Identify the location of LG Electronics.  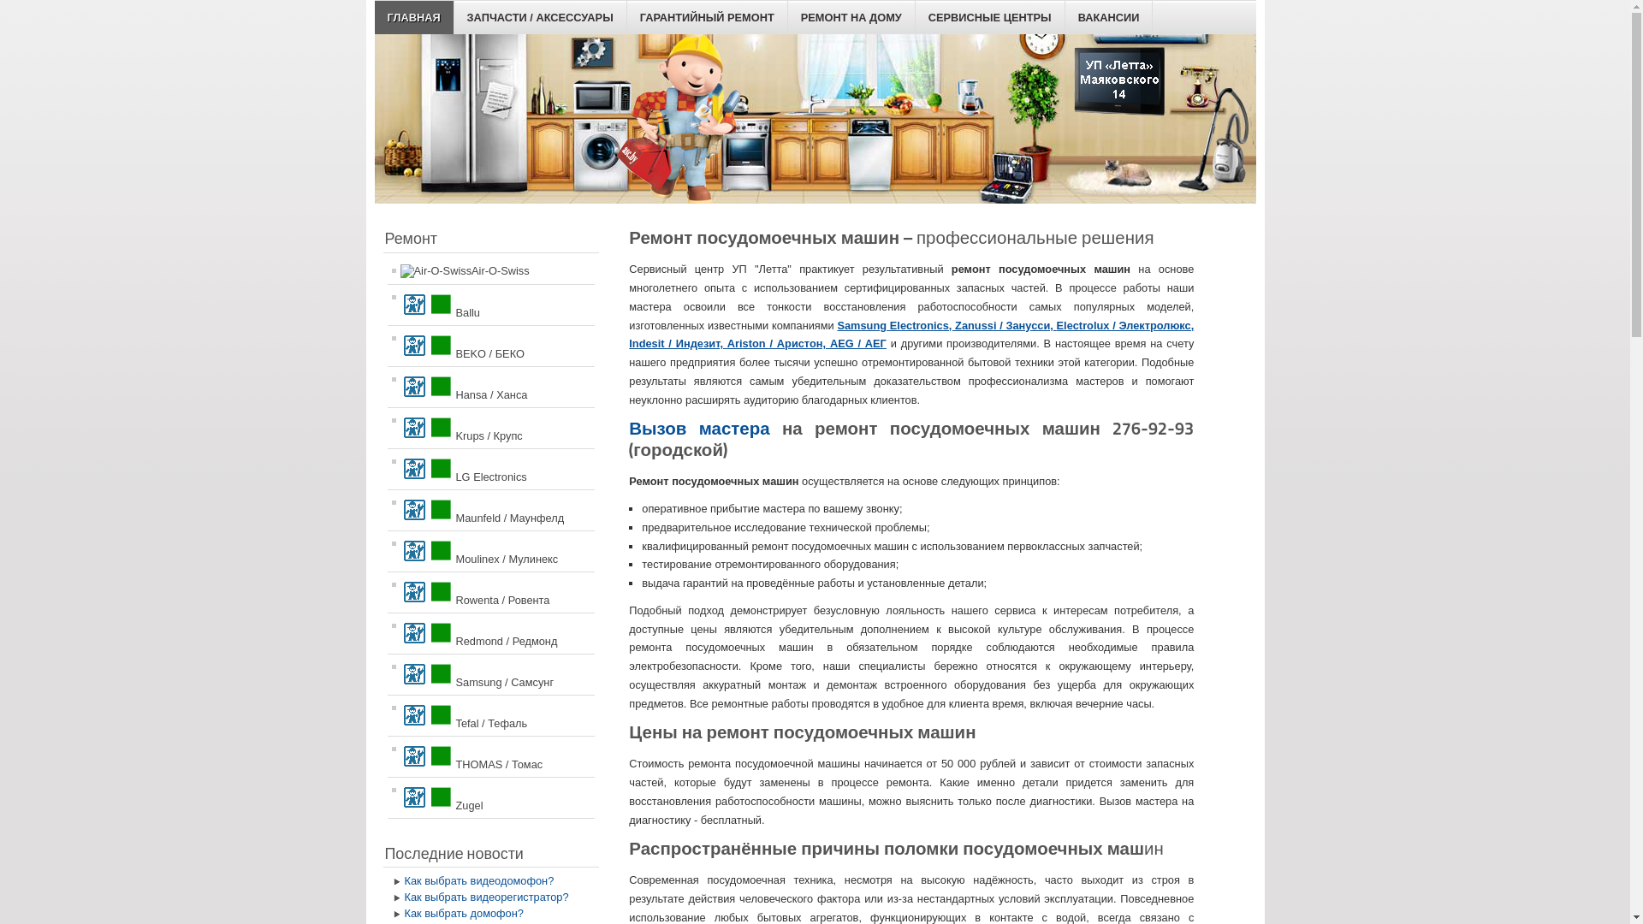
(491, 469).